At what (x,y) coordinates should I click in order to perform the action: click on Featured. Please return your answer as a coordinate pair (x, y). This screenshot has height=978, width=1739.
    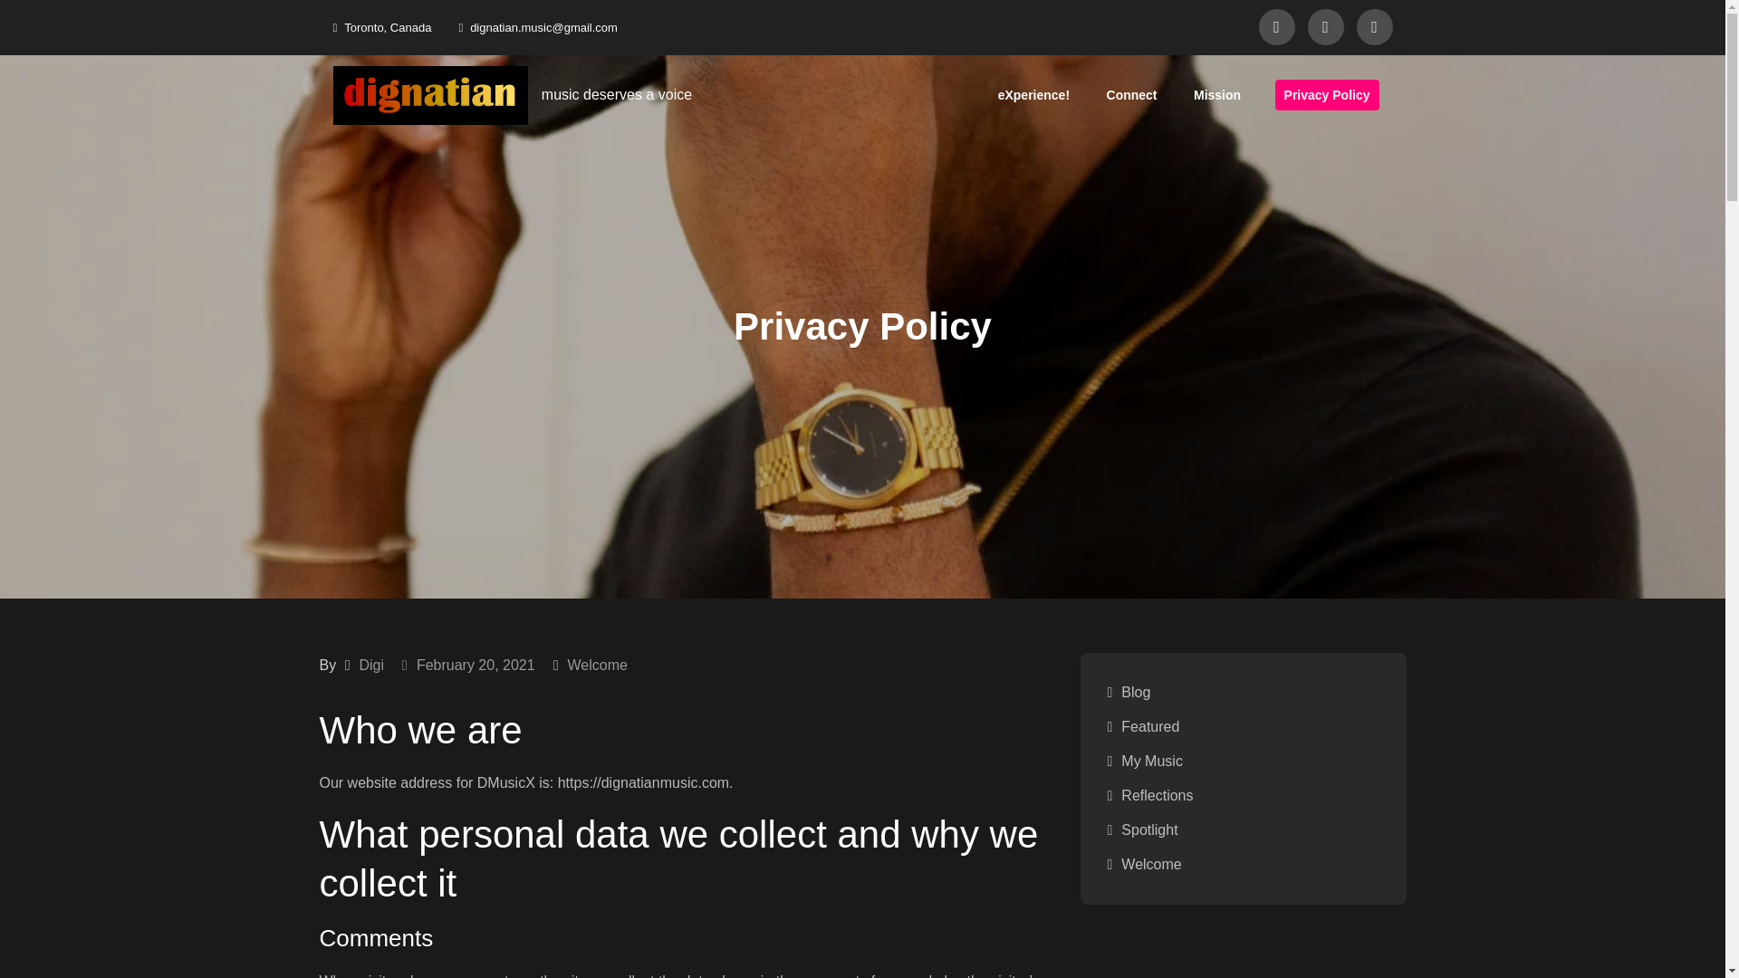
    Looking at the image, I should click on (1150, 726).